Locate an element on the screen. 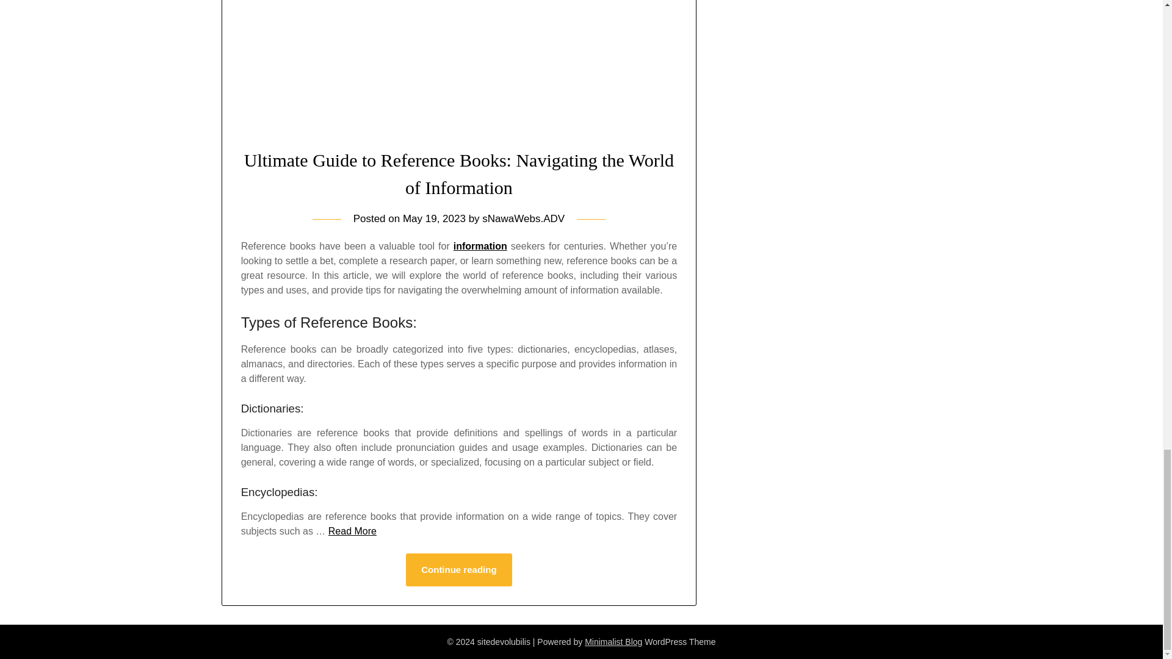 The height and width of the screenshot is (659, 1172). sNawaWebs.ADV is located at coordinates (523, 218).